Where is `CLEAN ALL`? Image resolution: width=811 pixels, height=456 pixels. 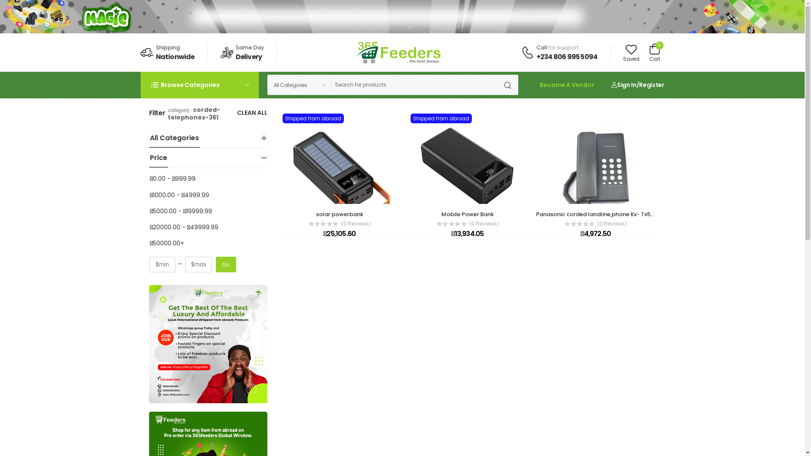
CLEAN ALL is located at coordinates (252, 113).